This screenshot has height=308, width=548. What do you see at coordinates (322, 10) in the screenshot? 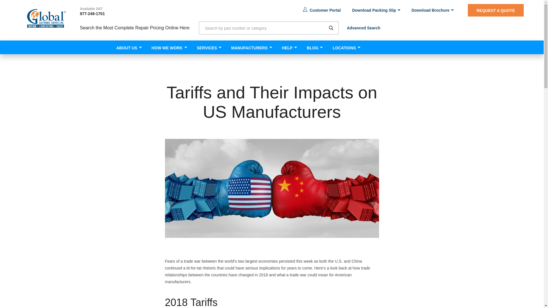
I see `Customer Portal` at bounding box center [322, 10].